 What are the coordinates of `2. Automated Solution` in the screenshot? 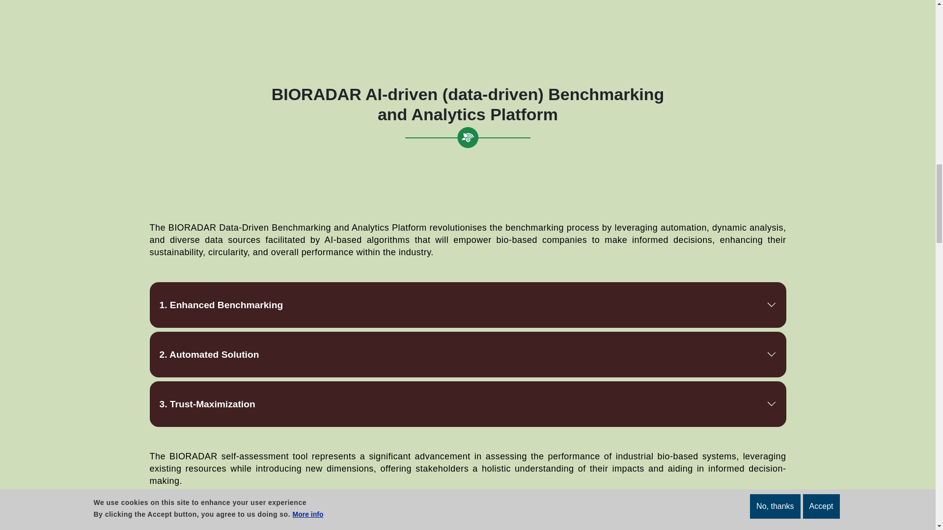 It's located at (467, 354).